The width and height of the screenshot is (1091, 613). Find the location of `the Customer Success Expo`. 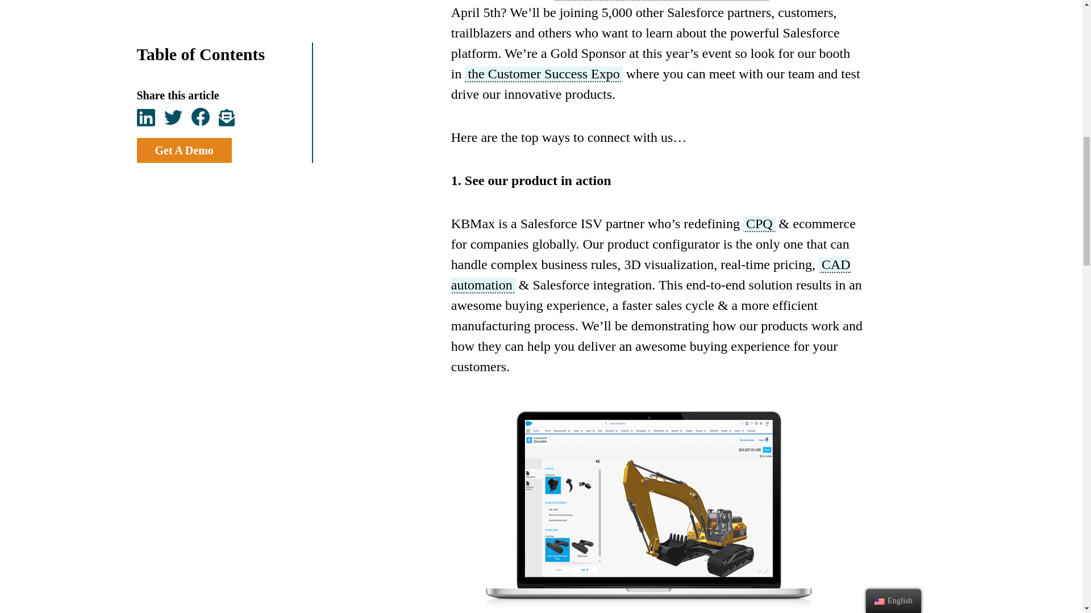

the Customer Success Expo is located at coordinates (543, 74).